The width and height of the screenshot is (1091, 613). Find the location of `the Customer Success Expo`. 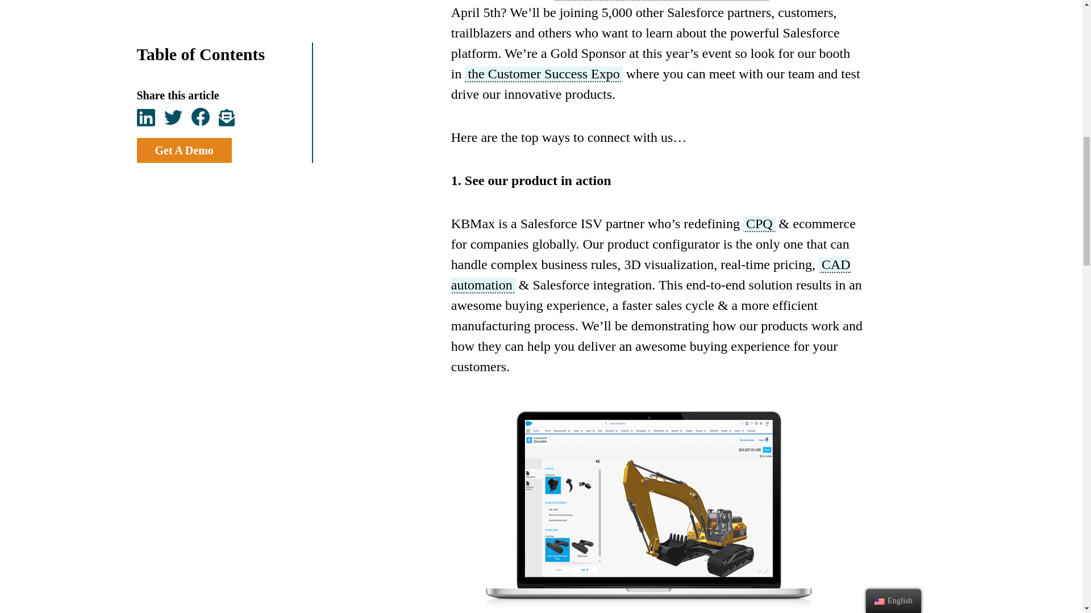

the Customer Success Expo is located at coordinates (543, 74).